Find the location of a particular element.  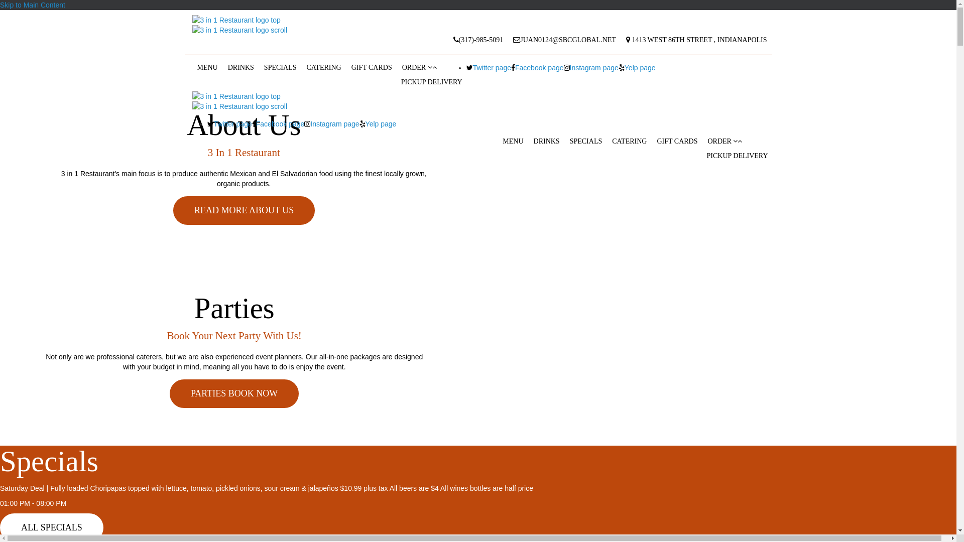

GIFT CARDS is located at coordinates (372, 68).